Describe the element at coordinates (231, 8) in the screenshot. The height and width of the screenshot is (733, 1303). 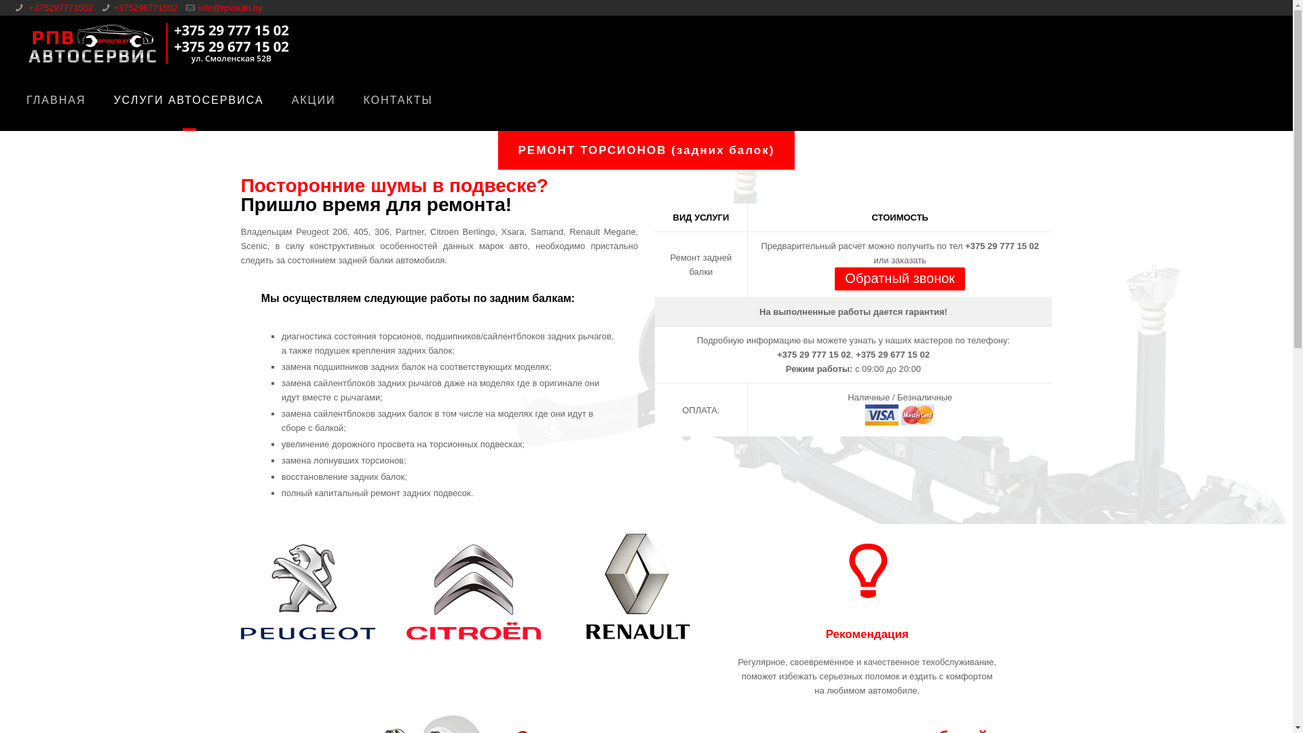
I see `info@rpvauto.by` at that location.